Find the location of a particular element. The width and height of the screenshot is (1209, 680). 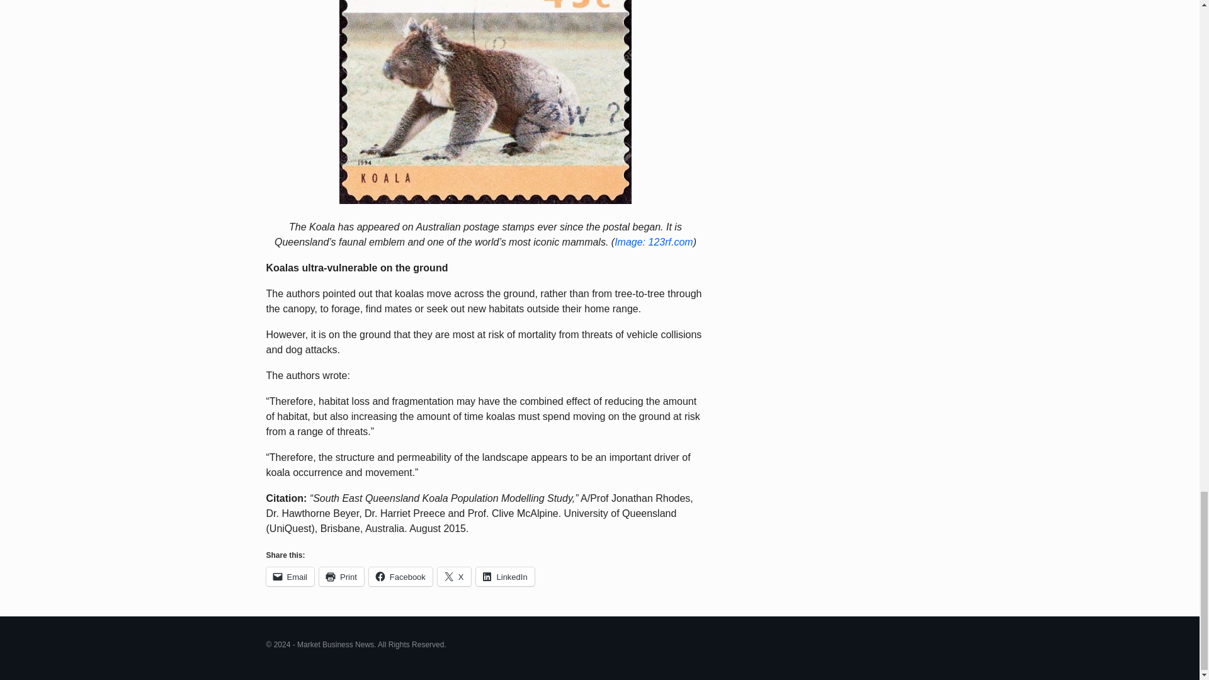

Click to share on X is located at coordinates (455, 576).